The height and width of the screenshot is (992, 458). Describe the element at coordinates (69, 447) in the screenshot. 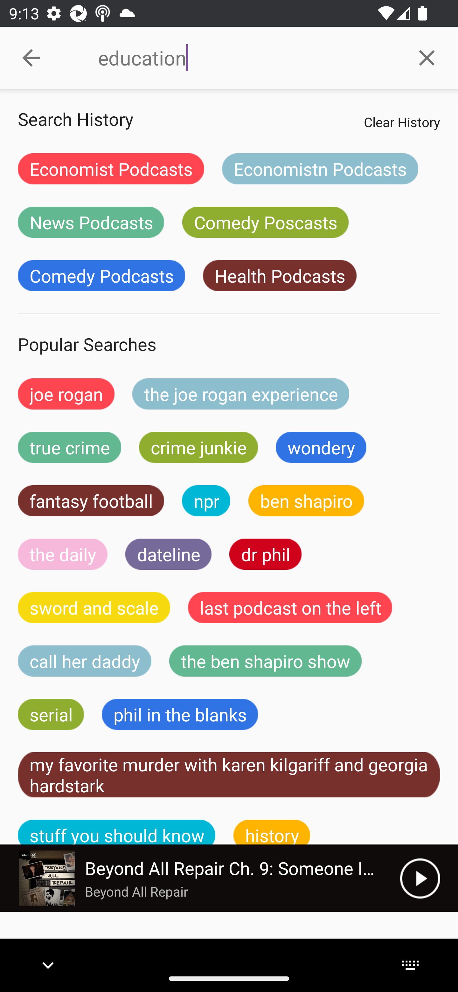

I see `true crime` at that location.